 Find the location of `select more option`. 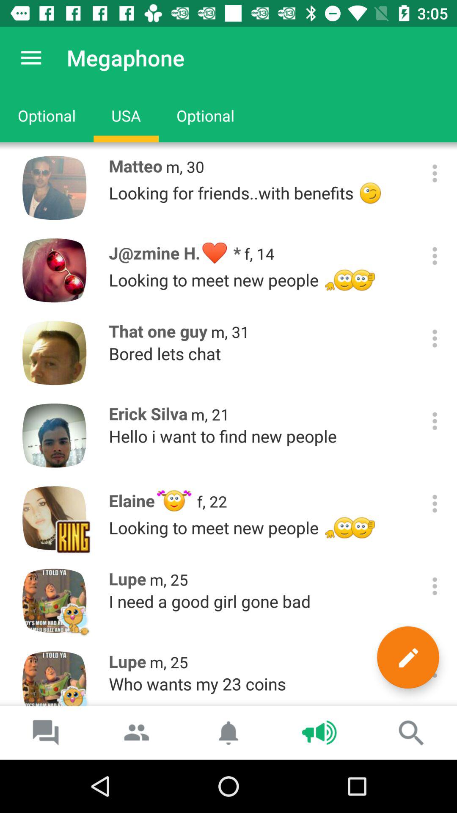

select more option is located at coordinates (435, 586).